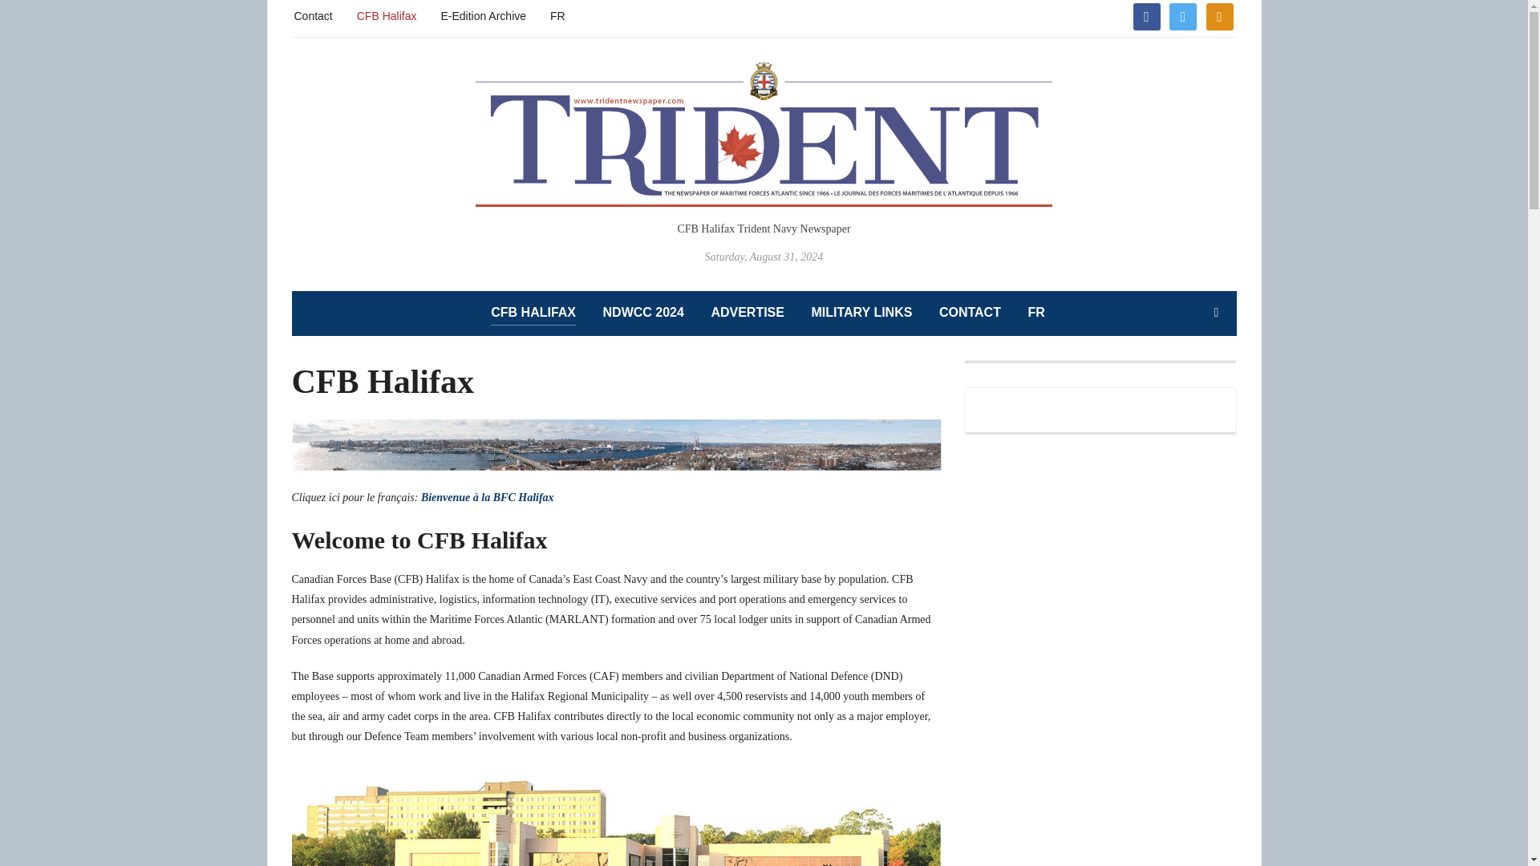  I want to click on facebook, so click(1145, 15).